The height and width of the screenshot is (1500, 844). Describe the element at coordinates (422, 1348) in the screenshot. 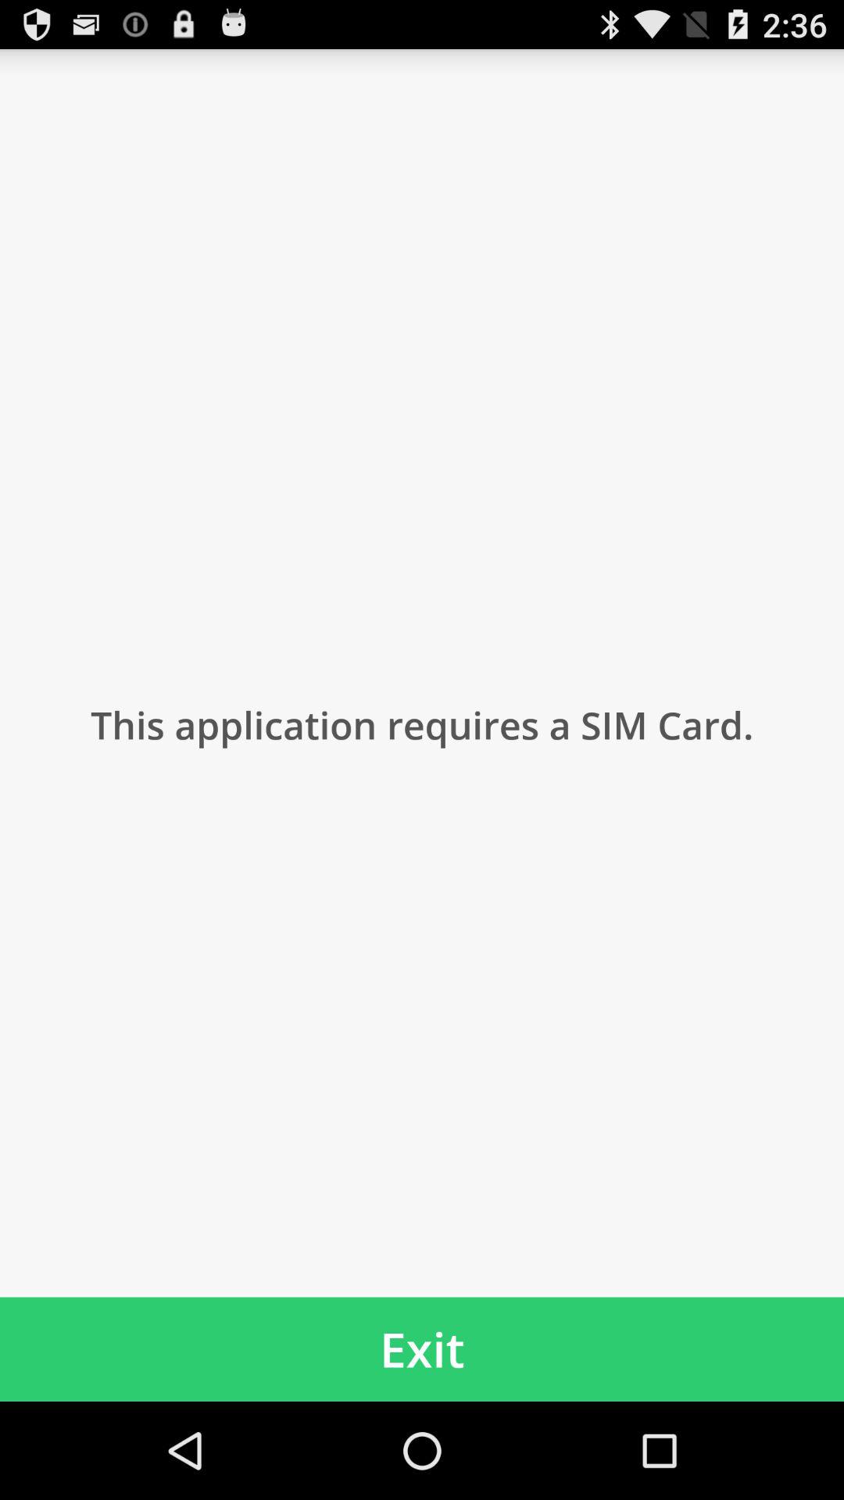

I see `swipe until the exit item` at that location.